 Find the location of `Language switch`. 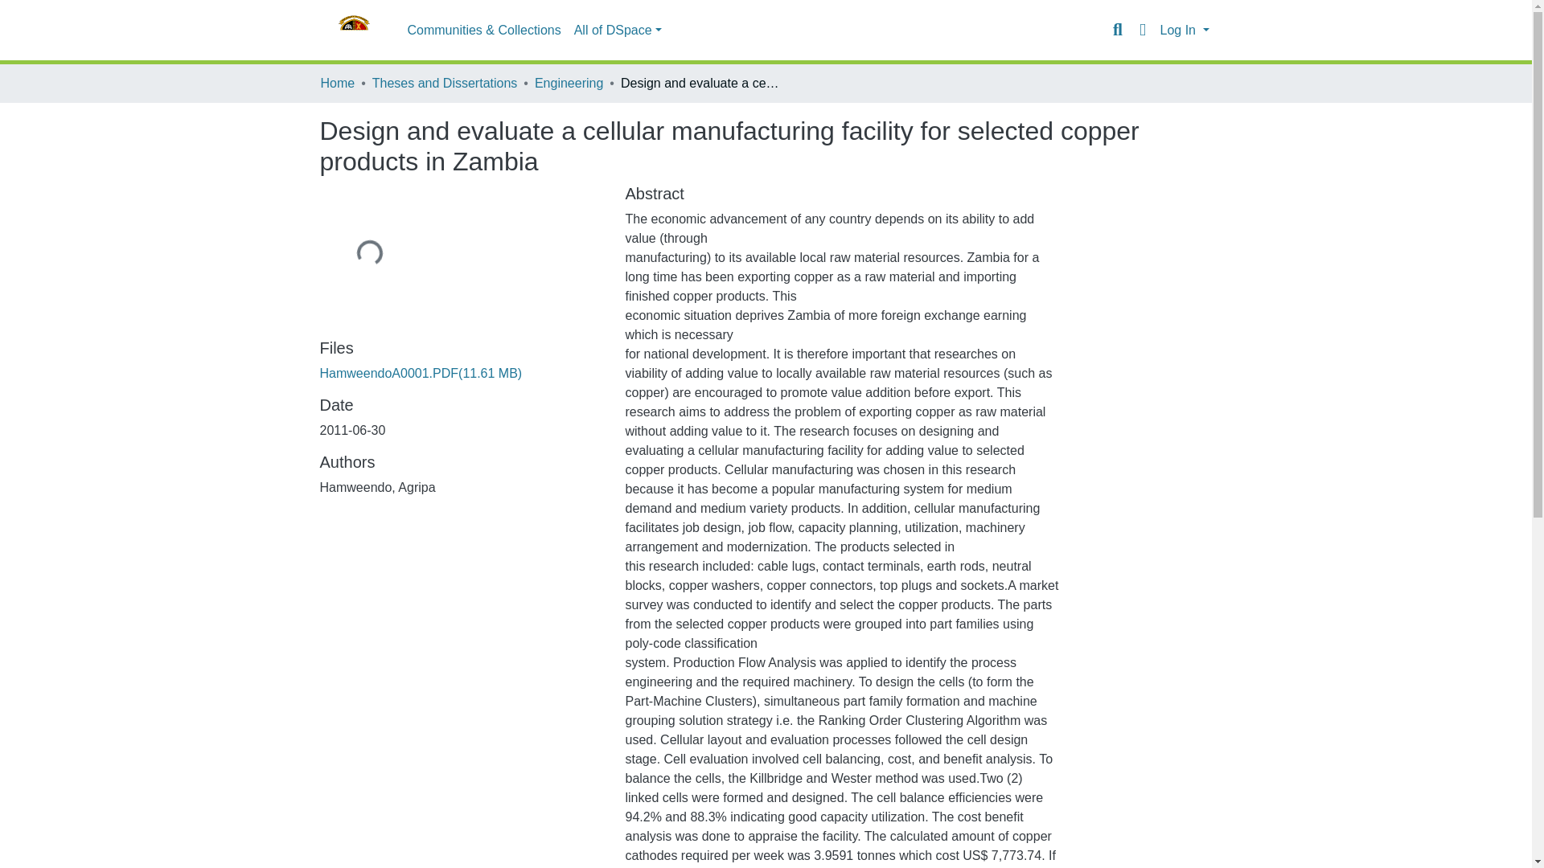

Language switch is located at coordinates (1142, 30).